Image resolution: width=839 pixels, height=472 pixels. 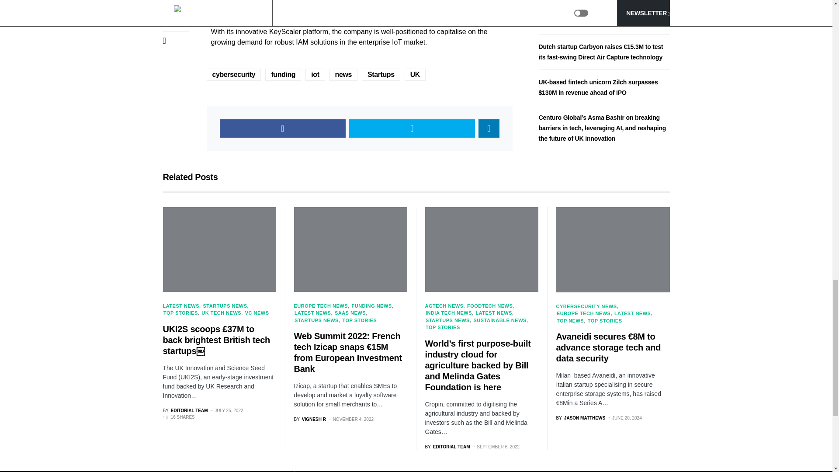 What do you see at coordinates (580, 418) in the screenshot?
I see `View all posts by Jason Matthews` at bounding box center [580, 418].